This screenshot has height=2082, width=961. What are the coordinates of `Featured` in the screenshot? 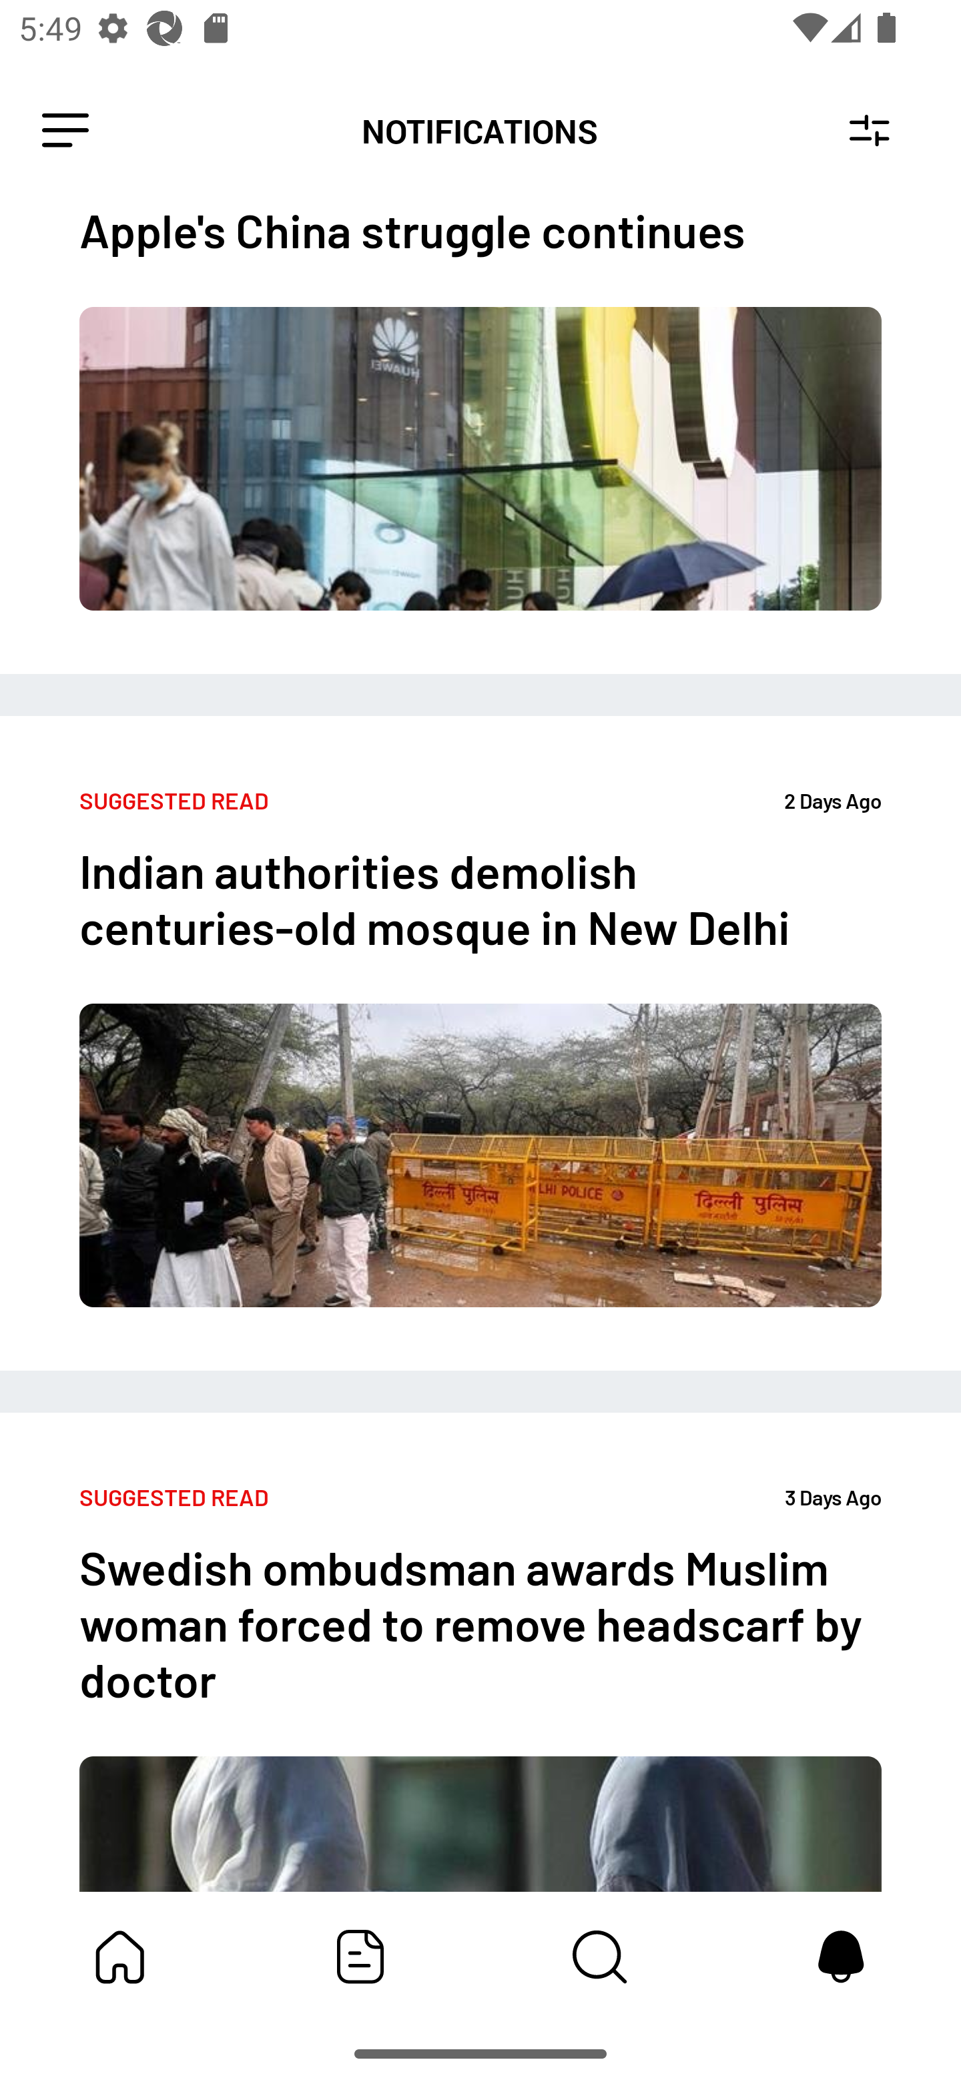 It's located at (360, 1957).